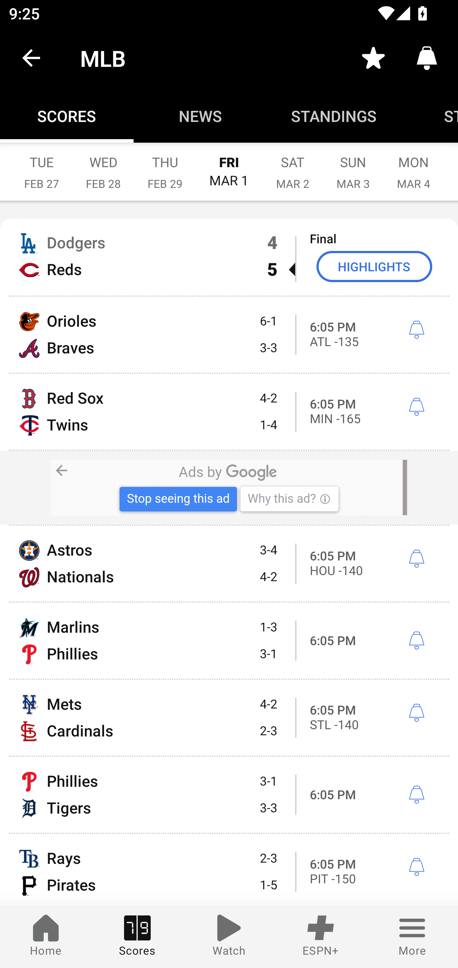 This screenshot has width=458, height=968. I want to click on Dodgers 4 Final Reds 5  HIGHLIGHTS, so click(229, 257).